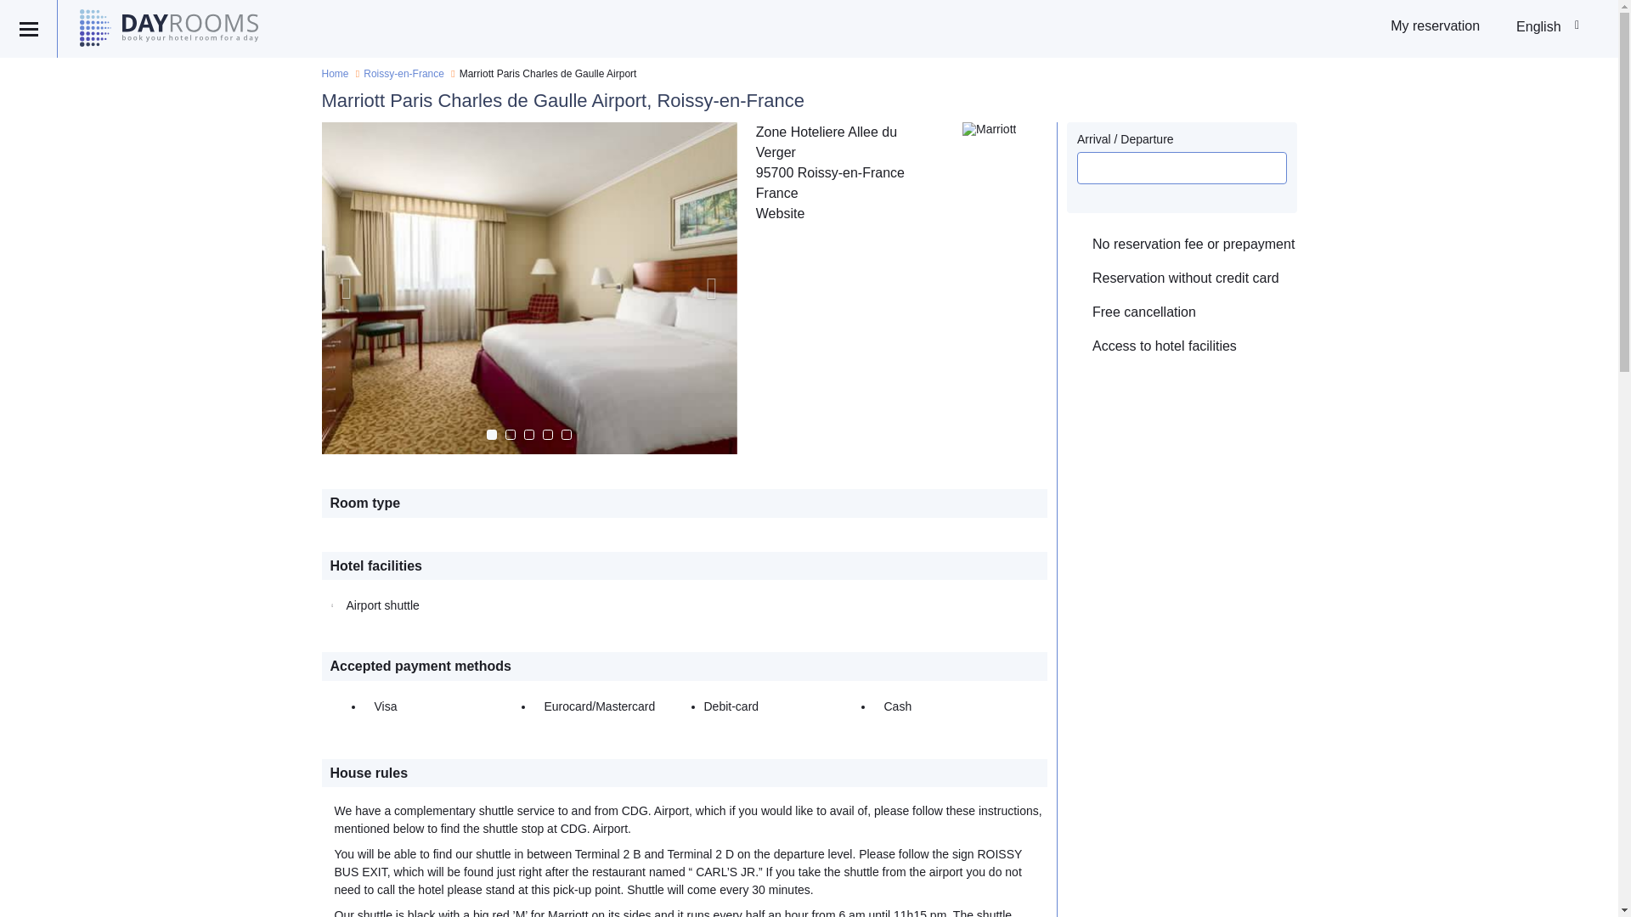 The width and height of the screenshot is (1631, 917). I want to click on My reservation, so click(1435, 25).